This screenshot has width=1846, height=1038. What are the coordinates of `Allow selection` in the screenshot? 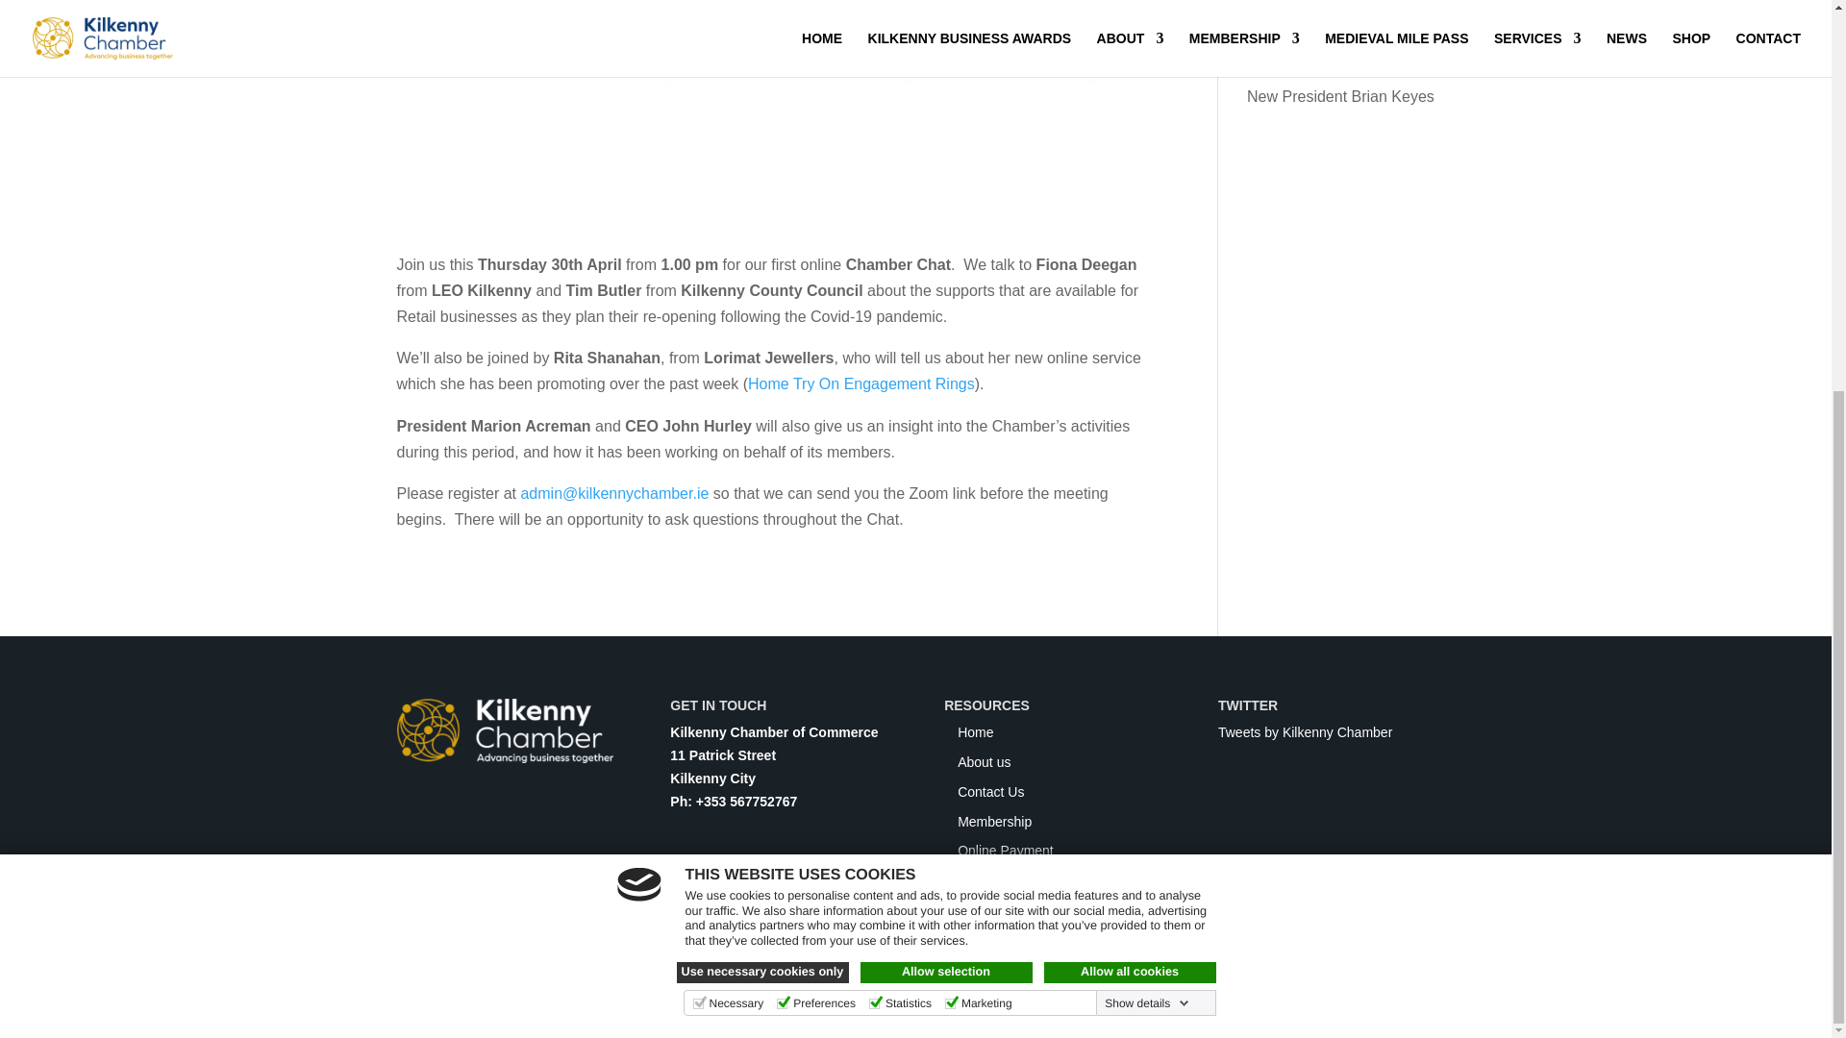 It's located at (946, 354).